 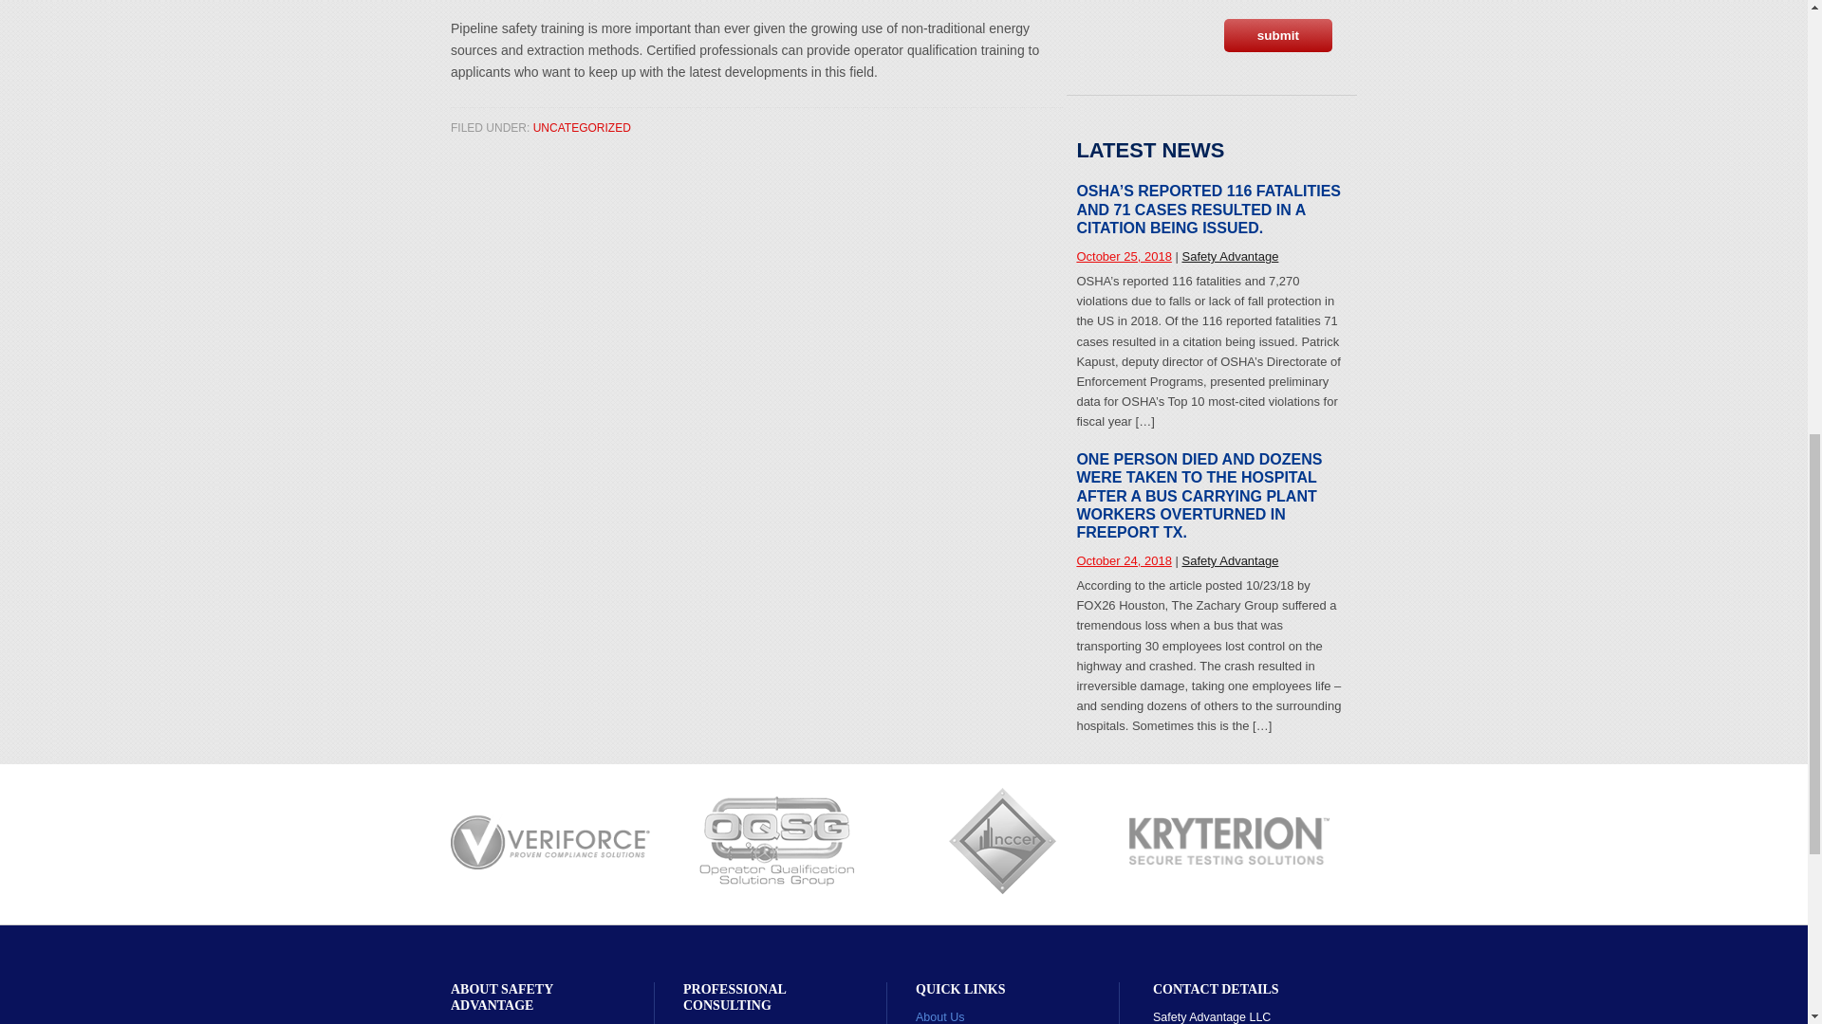 What do you see at coordinates (582, 127) in the screenshot?
I see `UNCATEGORIZED` at bounding box center [582, 127].